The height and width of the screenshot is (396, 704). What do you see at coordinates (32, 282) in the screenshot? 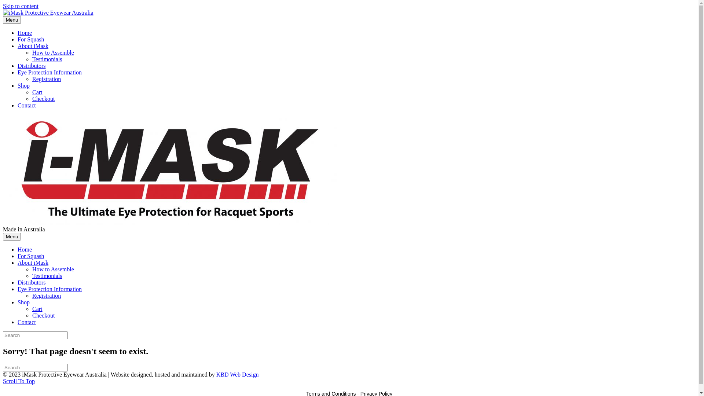
I see `Distributors` at bounding box center [32, 282].